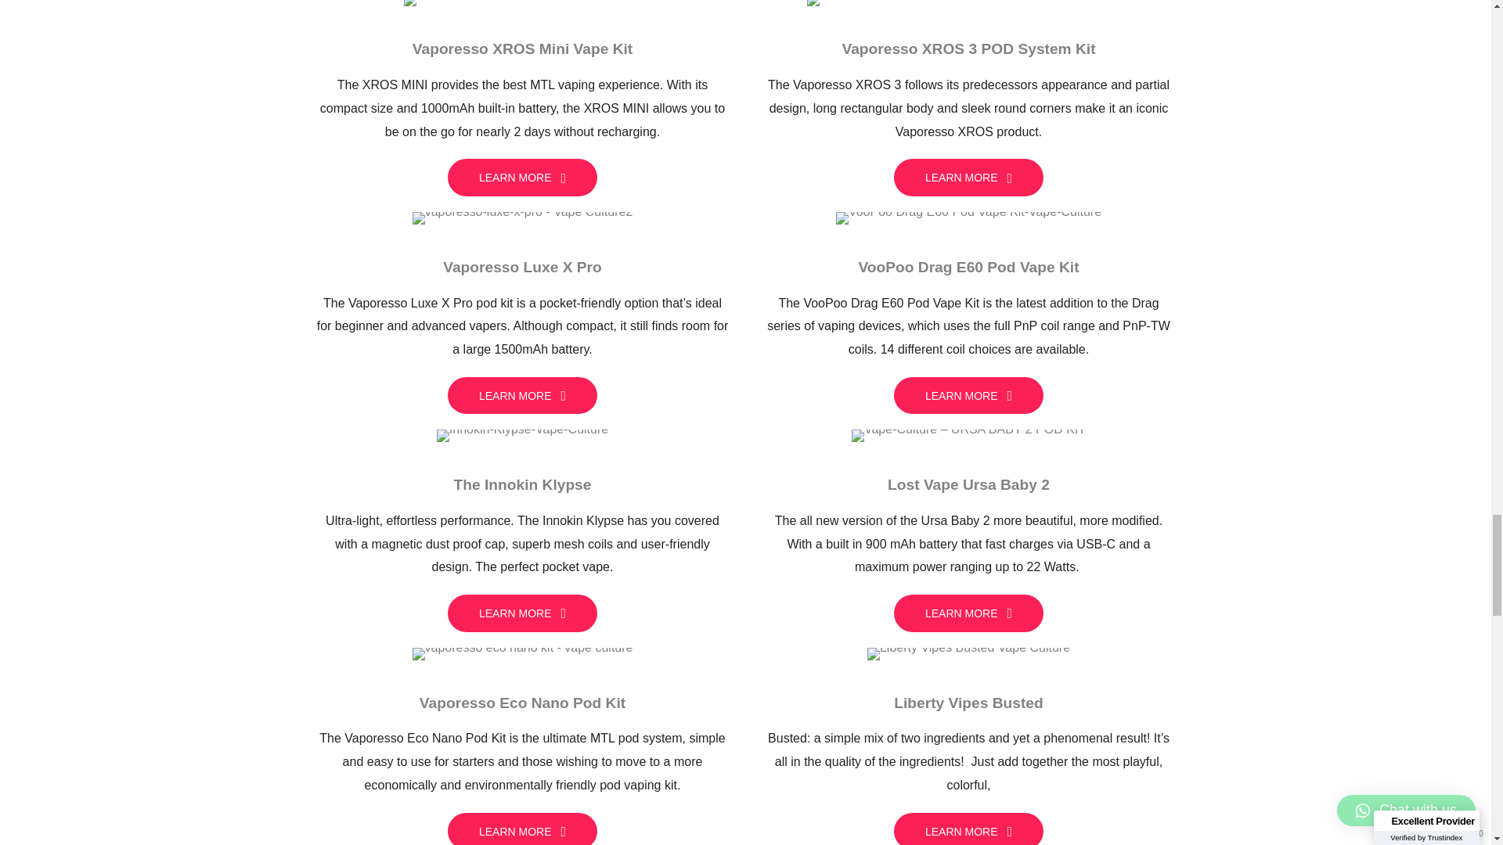 This screenshot has height=845, width=1503. What do you see at coordinates (522, 829) in the screenshot?
I see `LEARN MORE` at bounding box center [522, 829].